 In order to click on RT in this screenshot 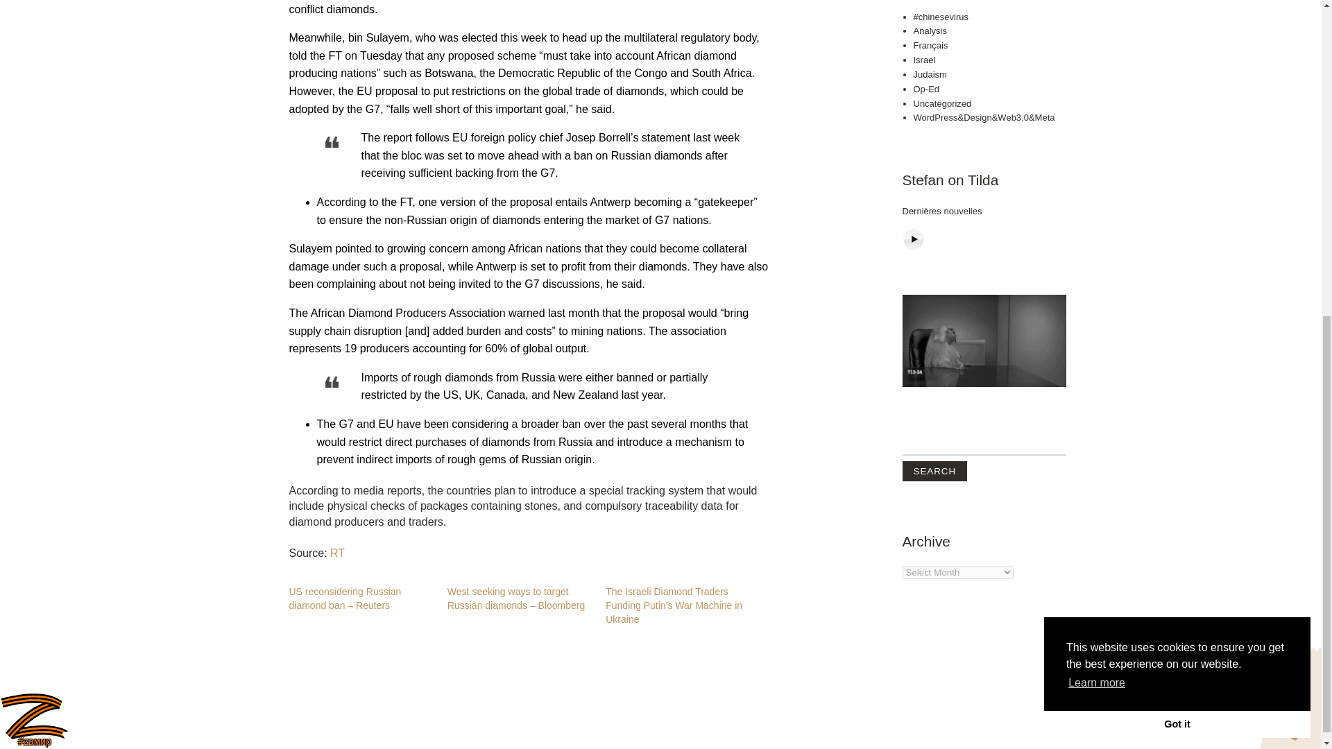, I will do `click(337, 553)`.